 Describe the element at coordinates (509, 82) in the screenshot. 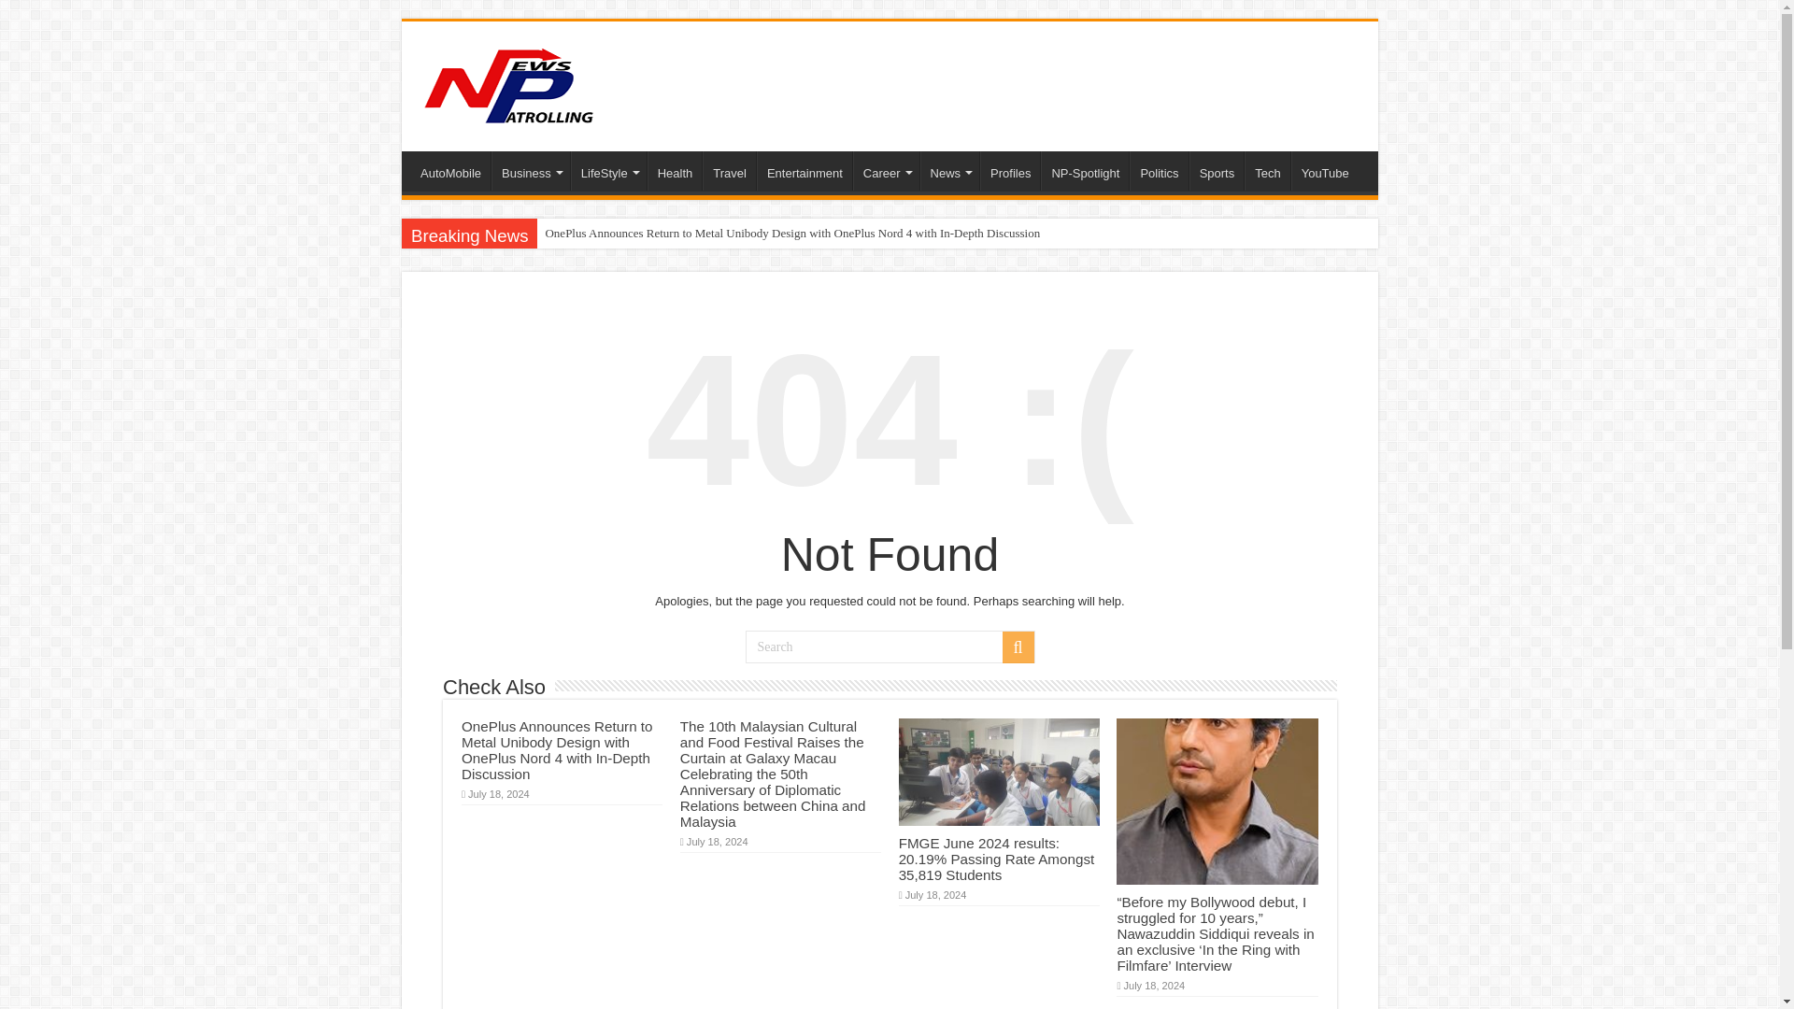

I see `Newspatrolling.com` at that location.